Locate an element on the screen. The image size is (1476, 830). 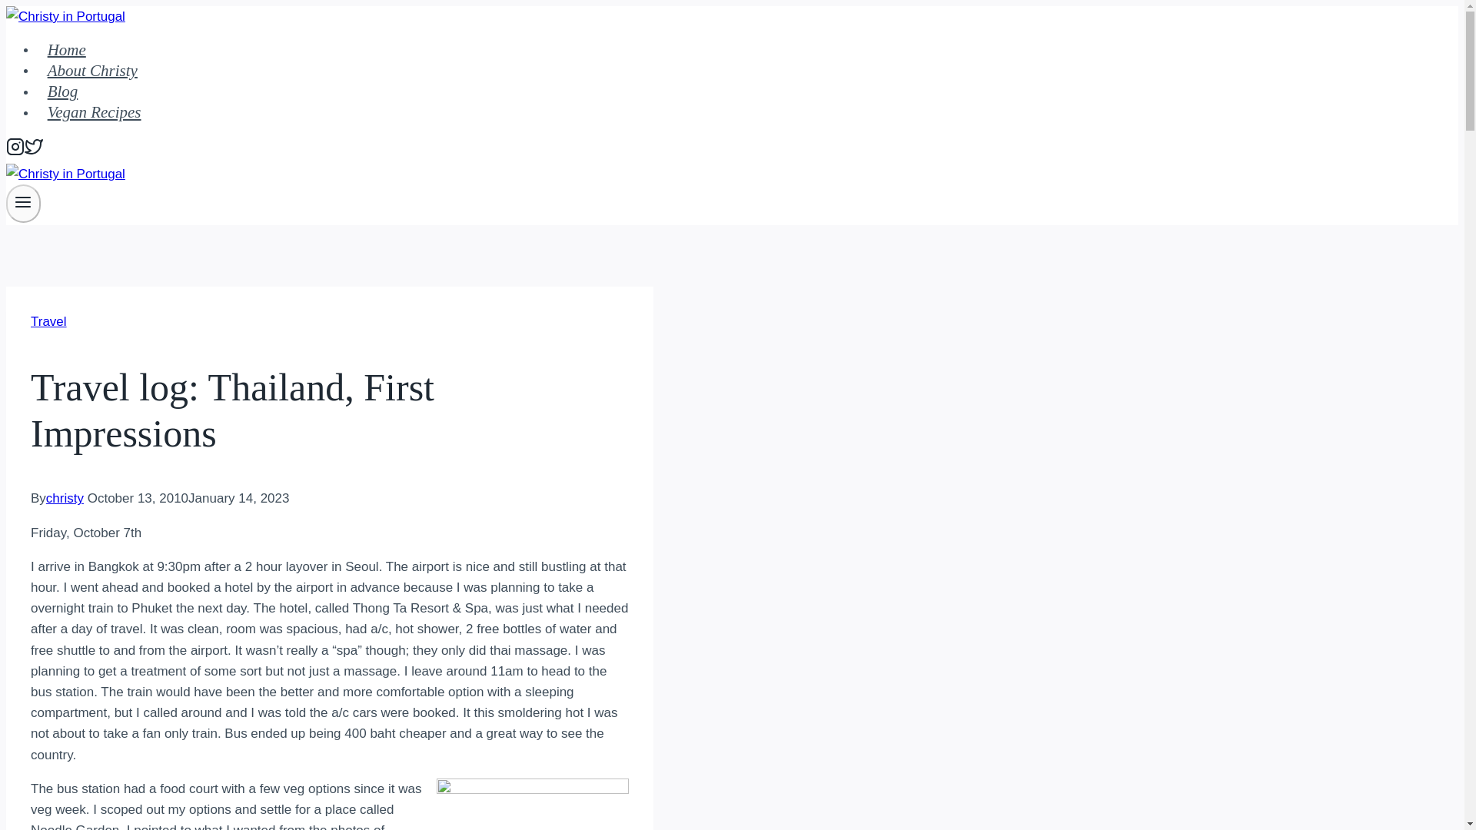
Toggle Menu is located at coordinates (23, 201).